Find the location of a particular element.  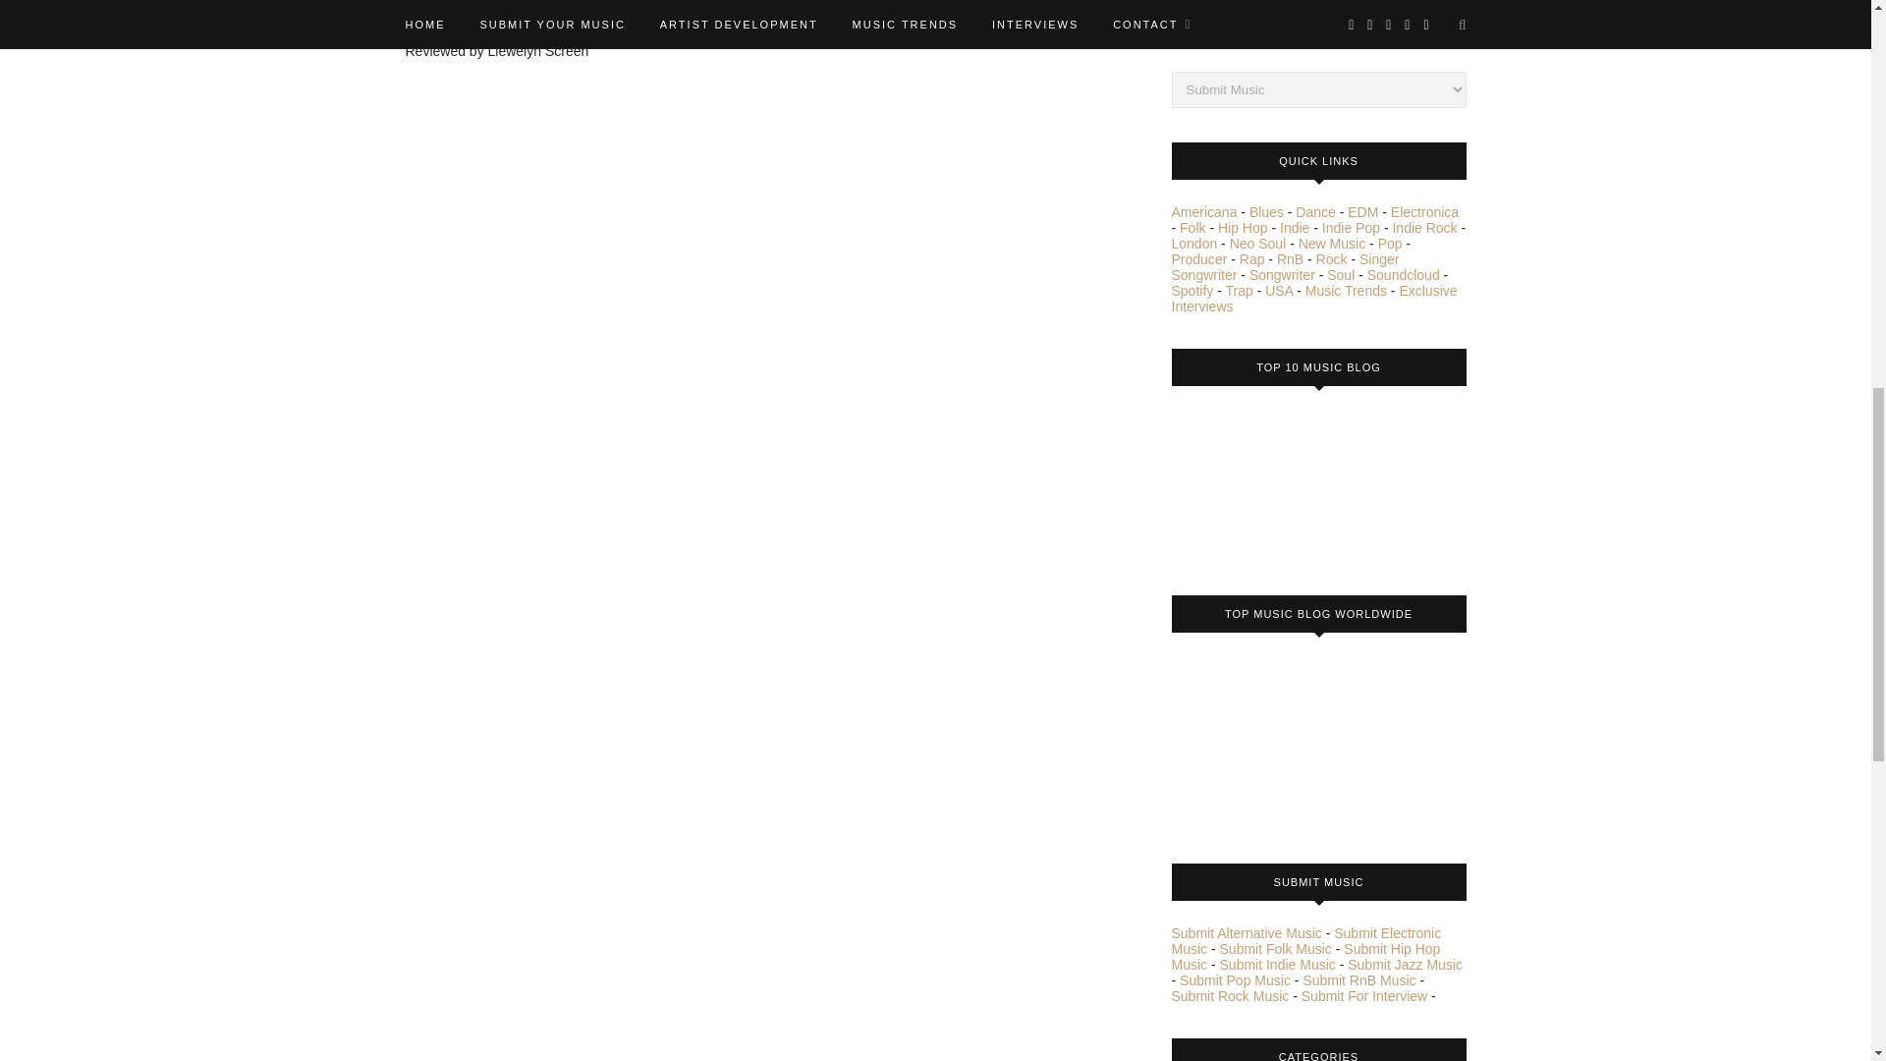

Indie is located at coordinates (1295, 227).